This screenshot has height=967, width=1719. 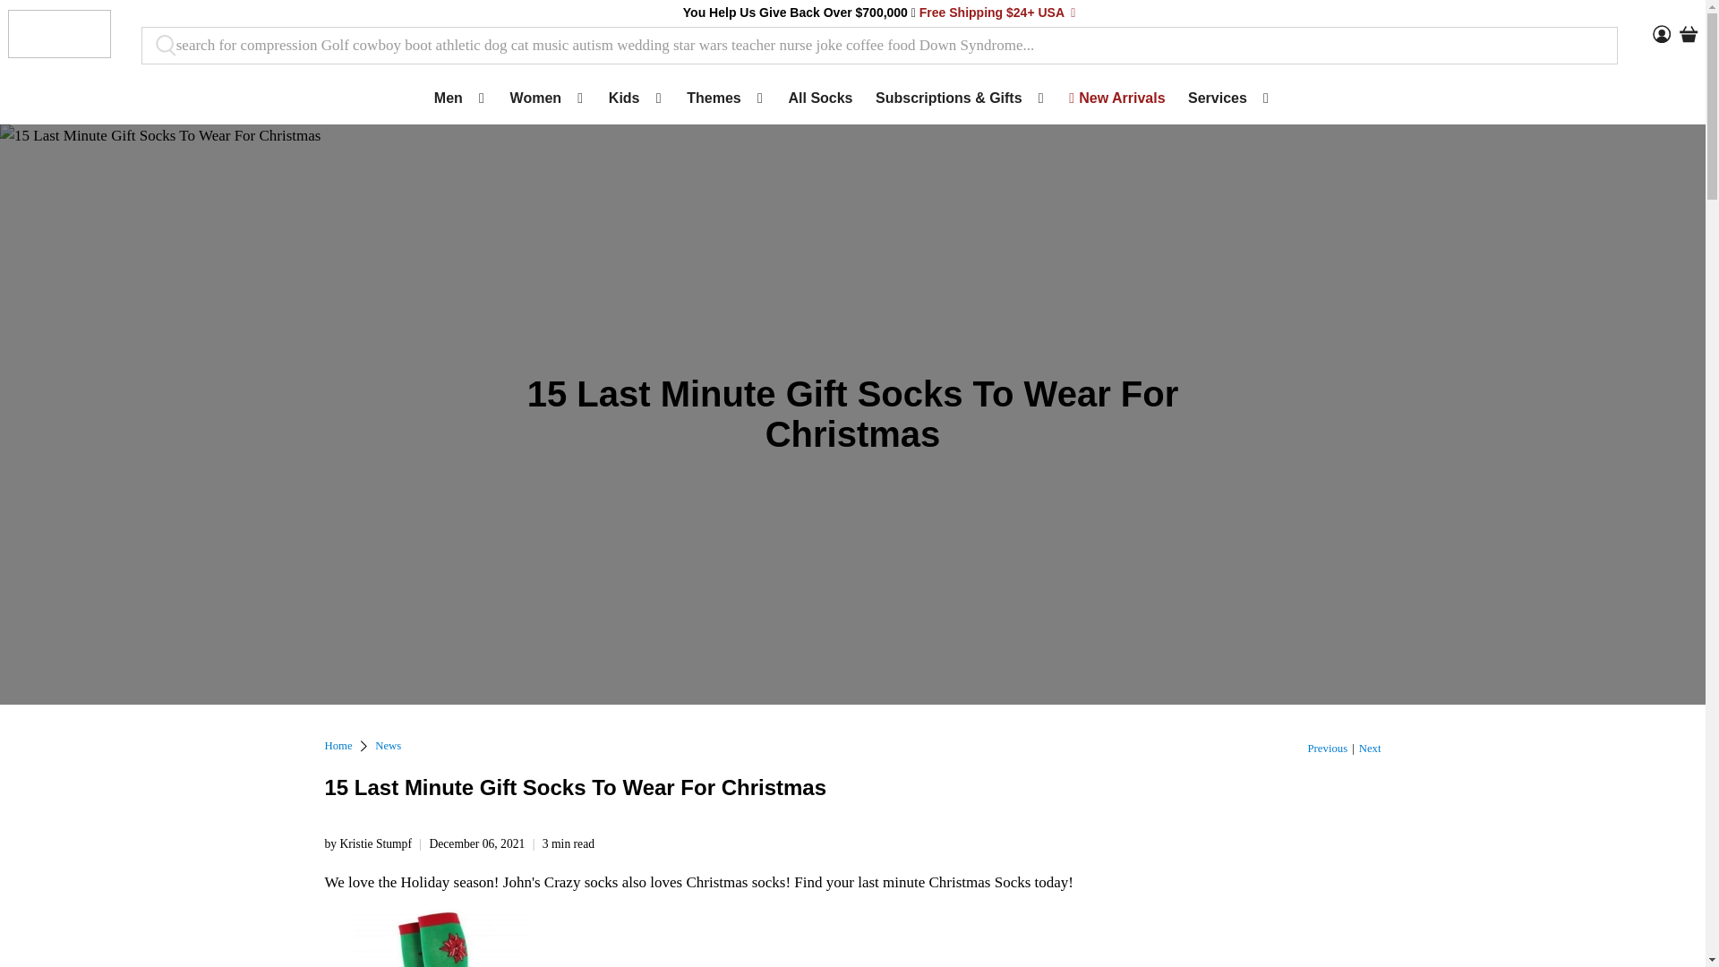 I want to click on Previous, so click(x=1328, y=749).